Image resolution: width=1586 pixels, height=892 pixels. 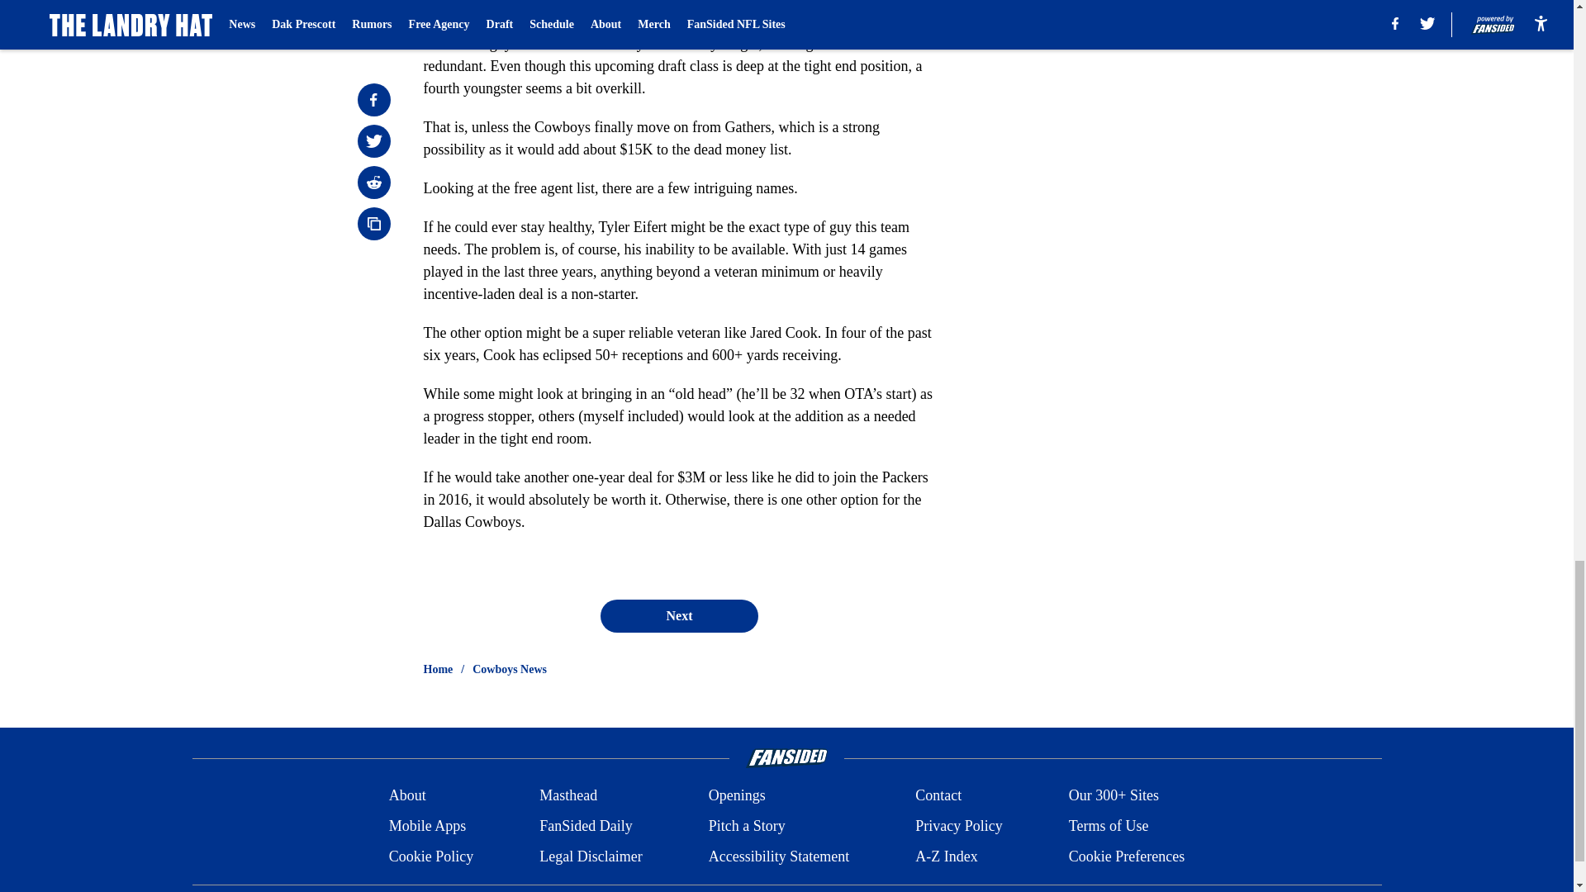 I want to click on Legal Disclaimer, so click(x=590, y=856).